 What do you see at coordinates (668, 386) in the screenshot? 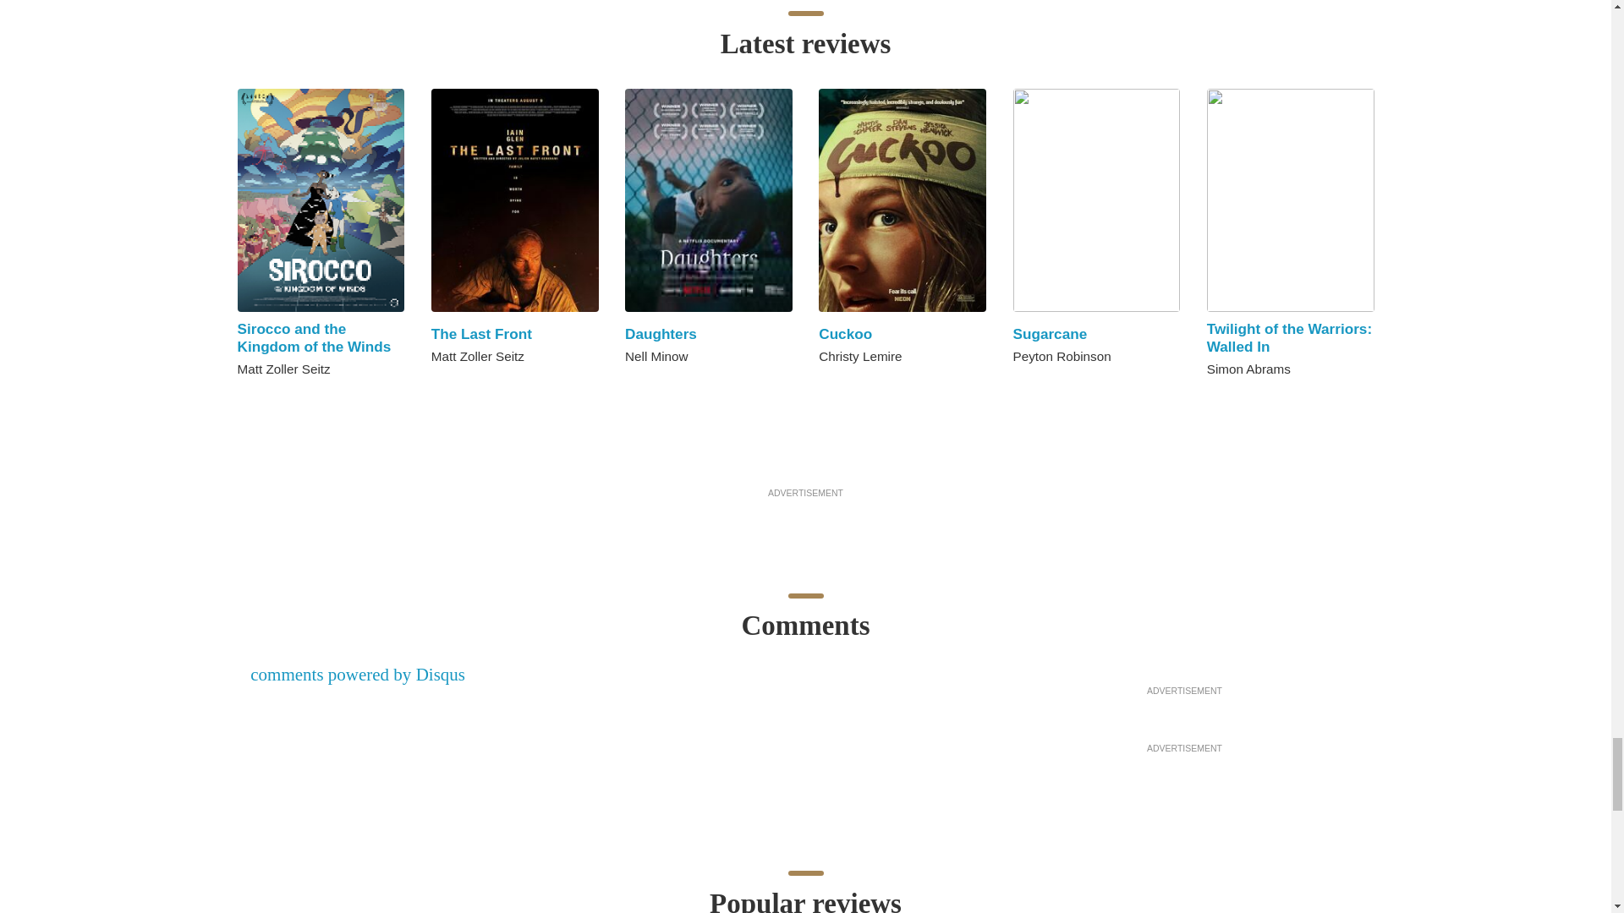
I see `star-full` at bounding box center [668, 386].